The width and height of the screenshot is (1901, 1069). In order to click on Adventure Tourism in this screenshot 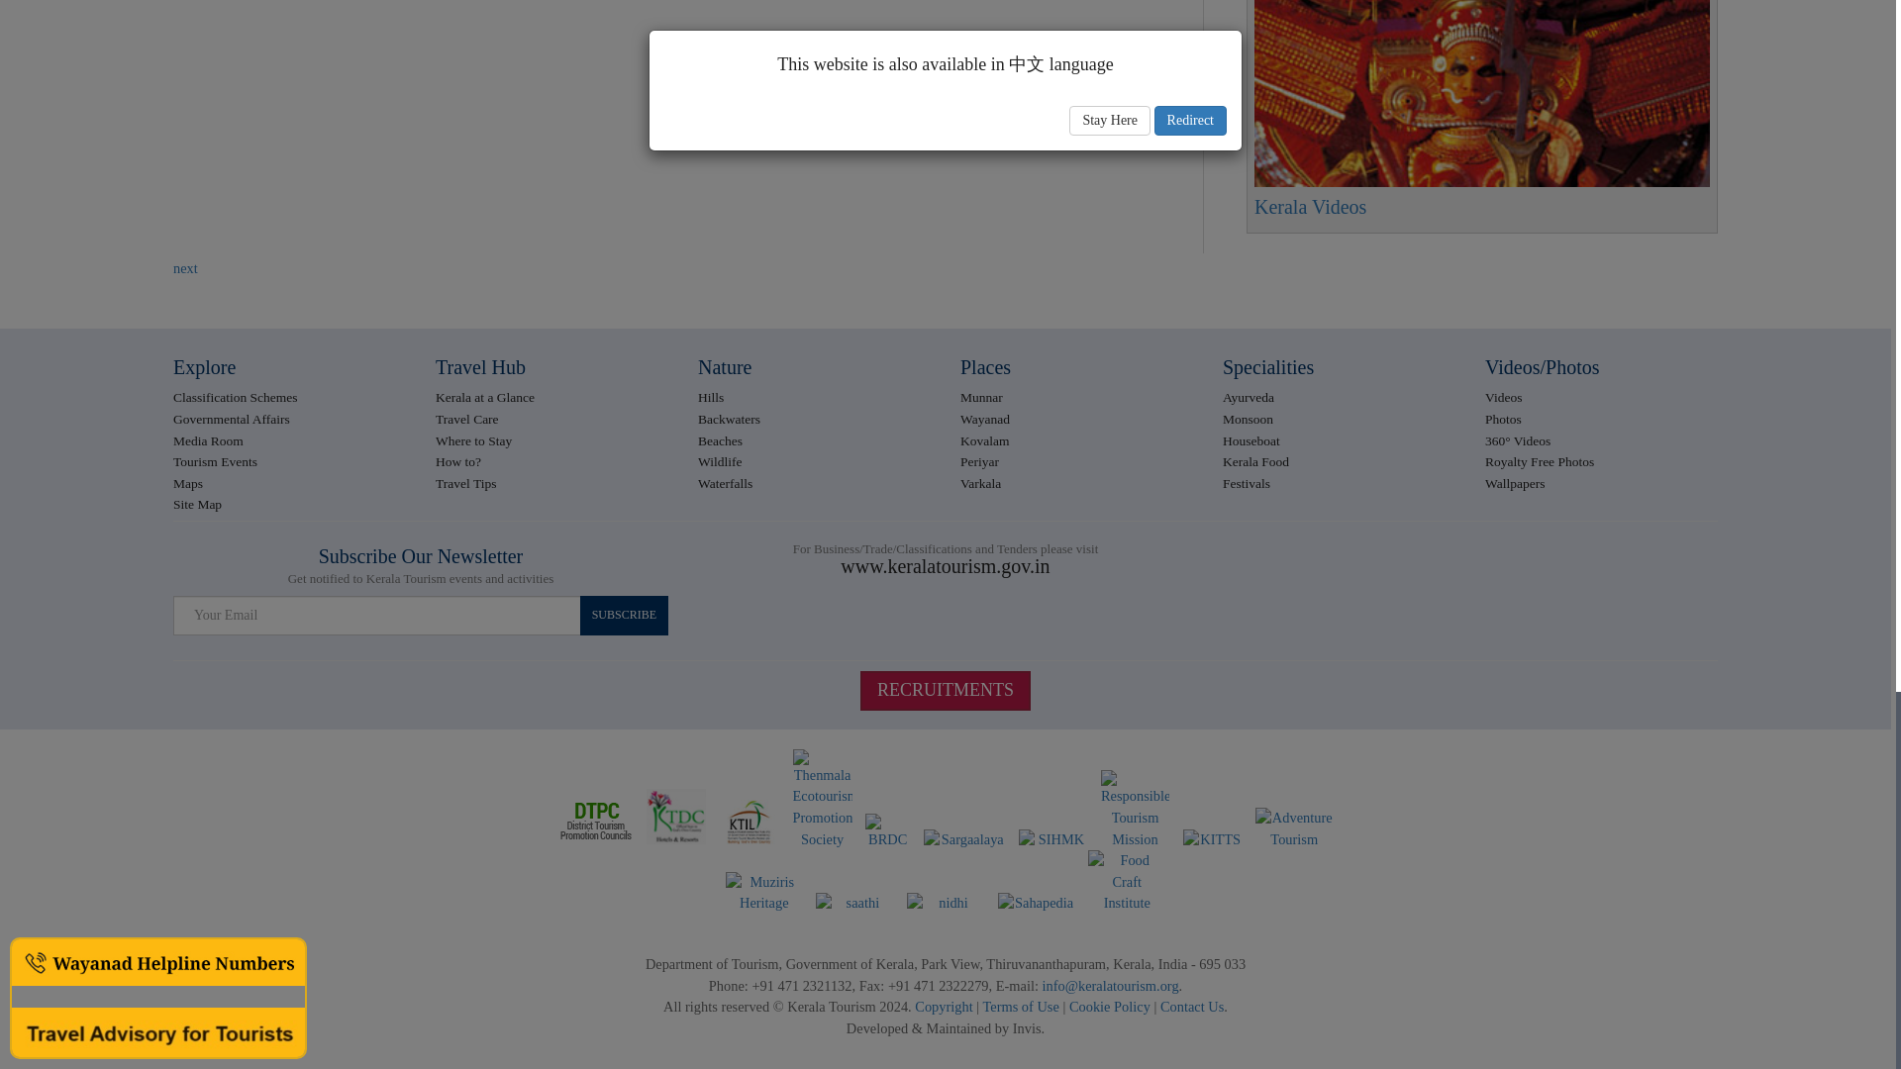, I will do `click(1293, 828)`.